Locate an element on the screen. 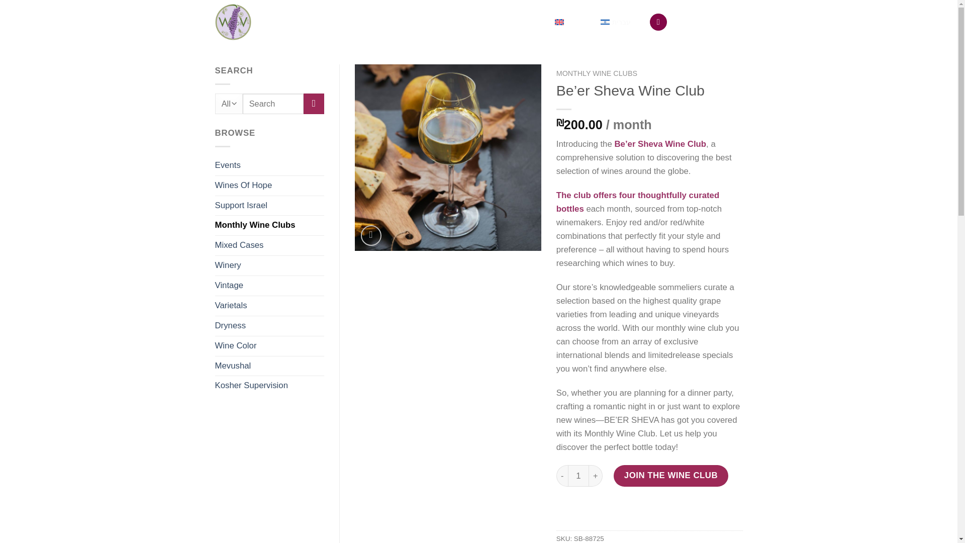  Wine Tour is located at coordinates (291, 32).